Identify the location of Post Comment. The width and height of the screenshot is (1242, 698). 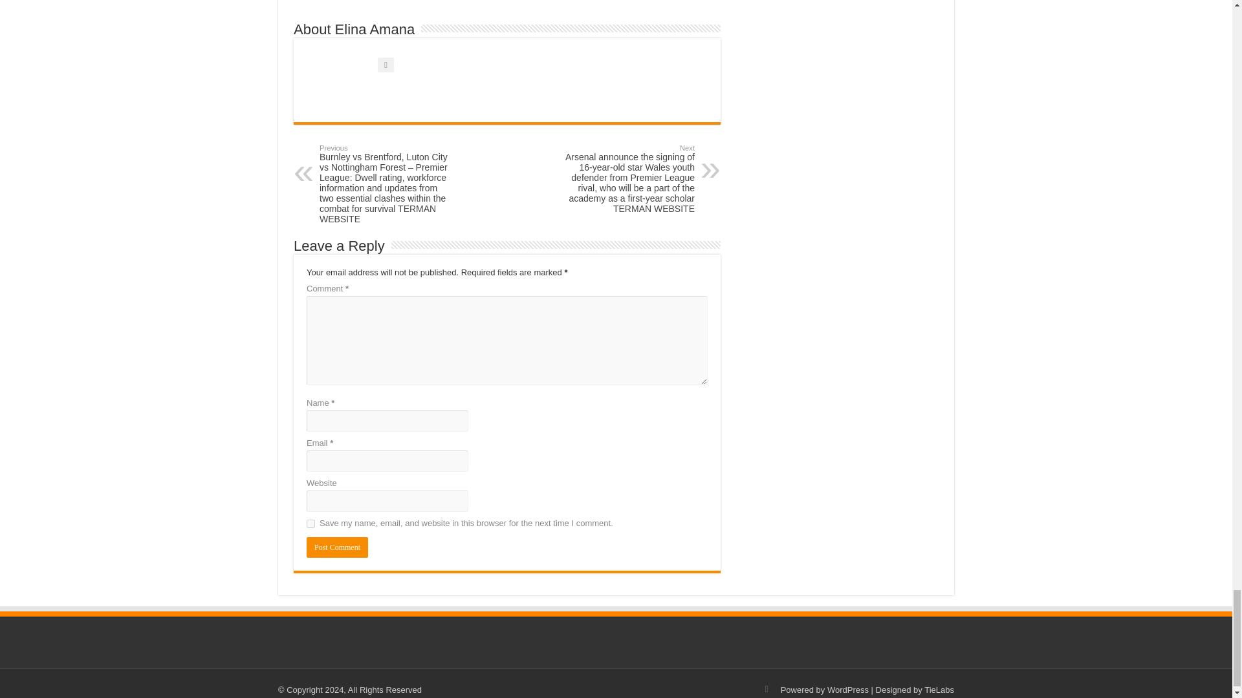
(337, 547).